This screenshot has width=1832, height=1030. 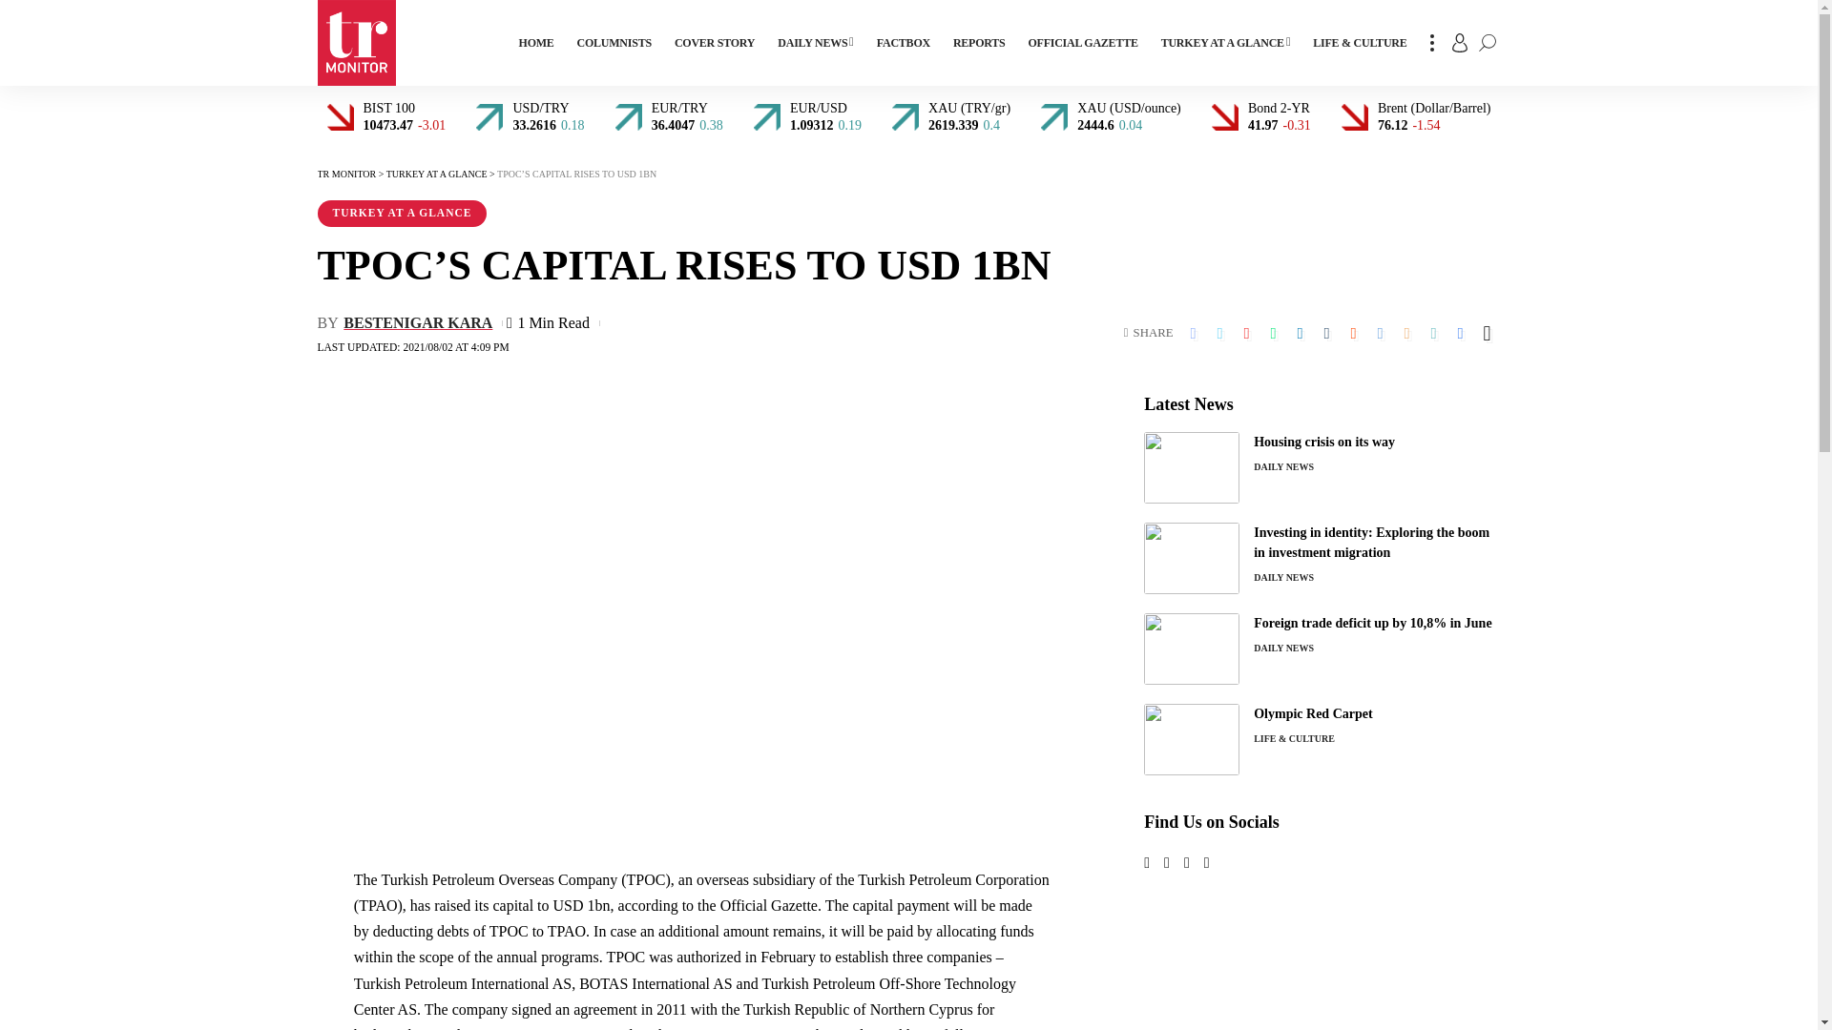 I want to click on Go to the Turkey at a Glance Category archives., so click(x=437, y=174).